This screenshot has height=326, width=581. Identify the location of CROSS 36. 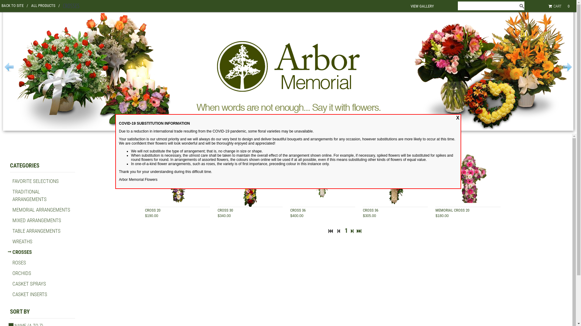
(298, 210).